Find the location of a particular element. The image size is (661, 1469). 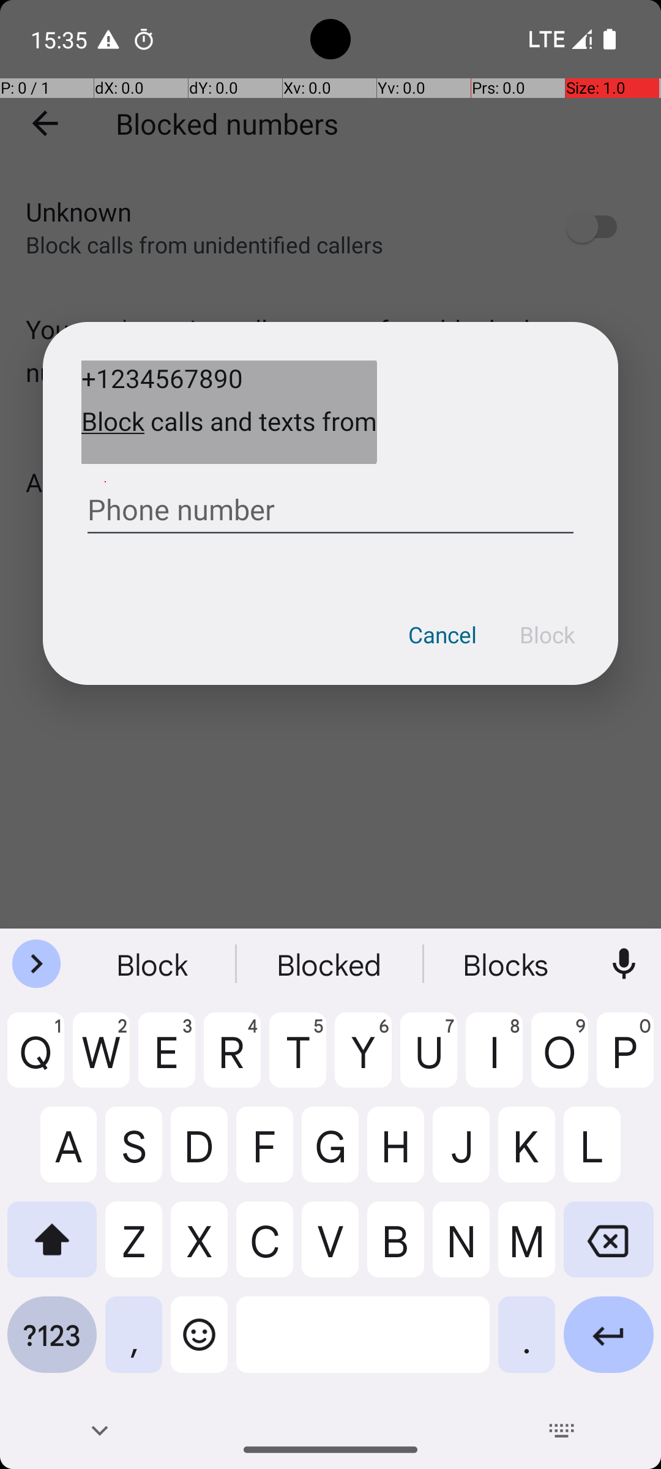

Voice input is located at coordinates (624, 964).